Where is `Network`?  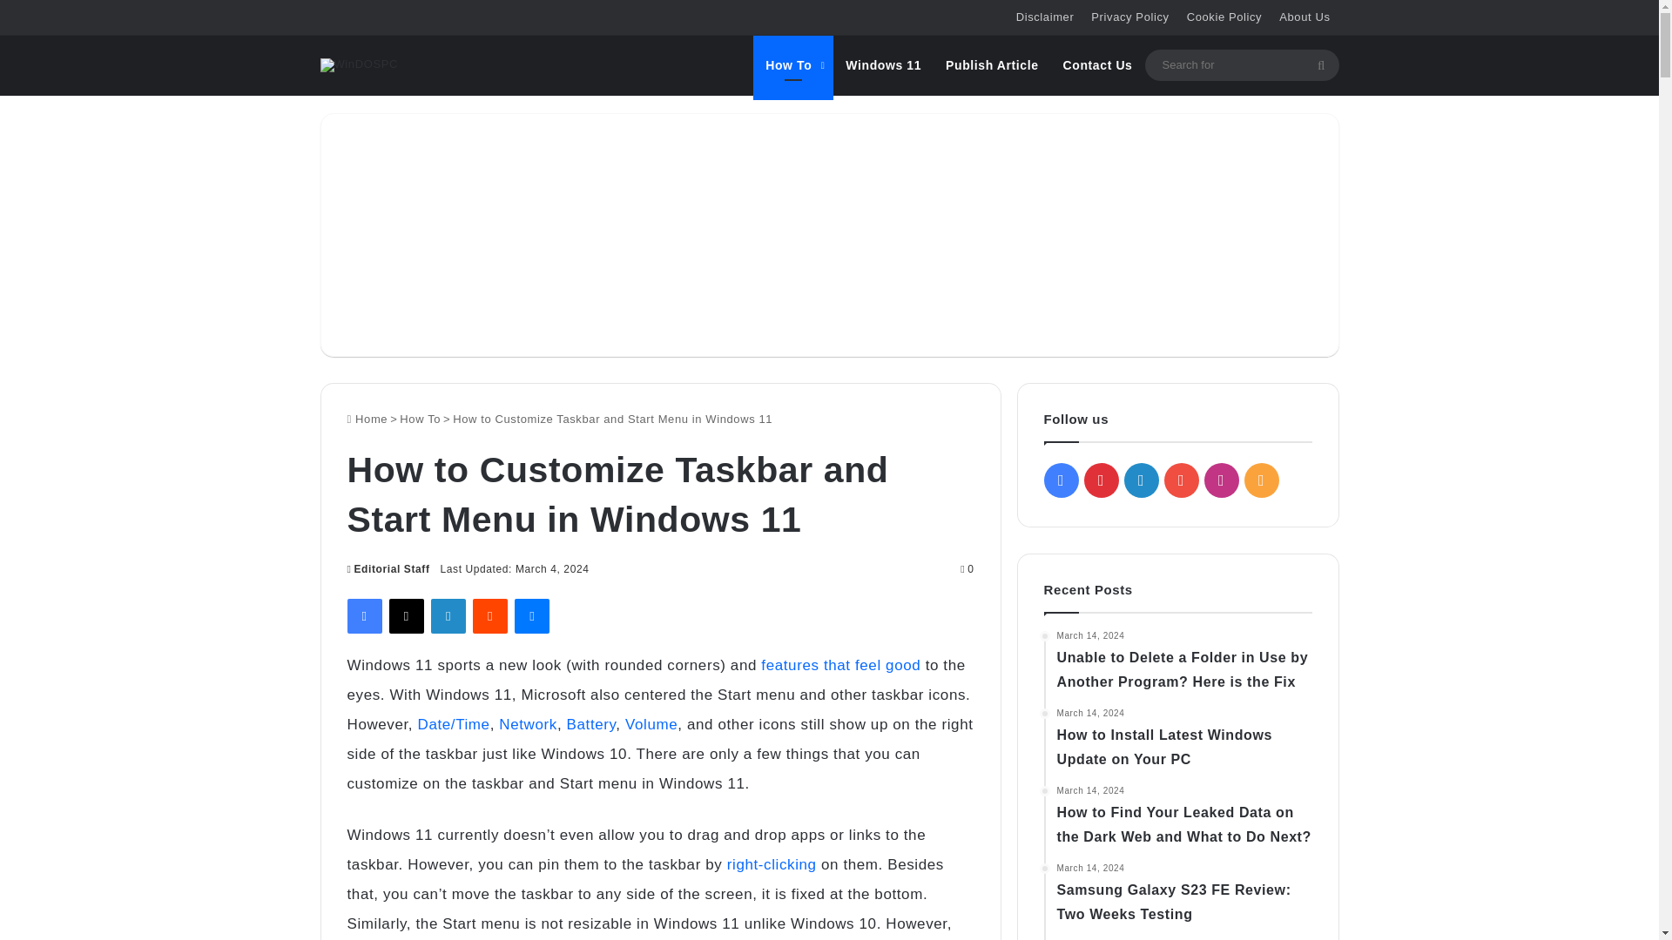 Network is located at coordinates (528, 724).